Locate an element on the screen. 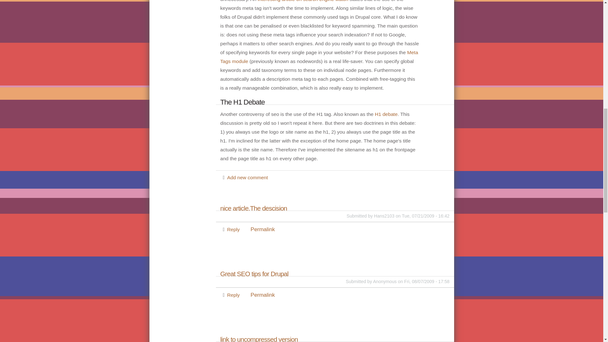  link to uncompressed version is located at coordinates (335, 339).